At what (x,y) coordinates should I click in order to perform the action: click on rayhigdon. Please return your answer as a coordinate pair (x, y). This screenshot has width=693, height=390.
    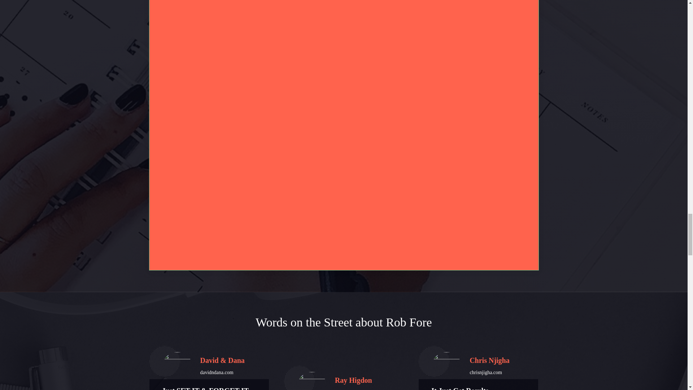
    Looking at the image, I should click on (312, 381).